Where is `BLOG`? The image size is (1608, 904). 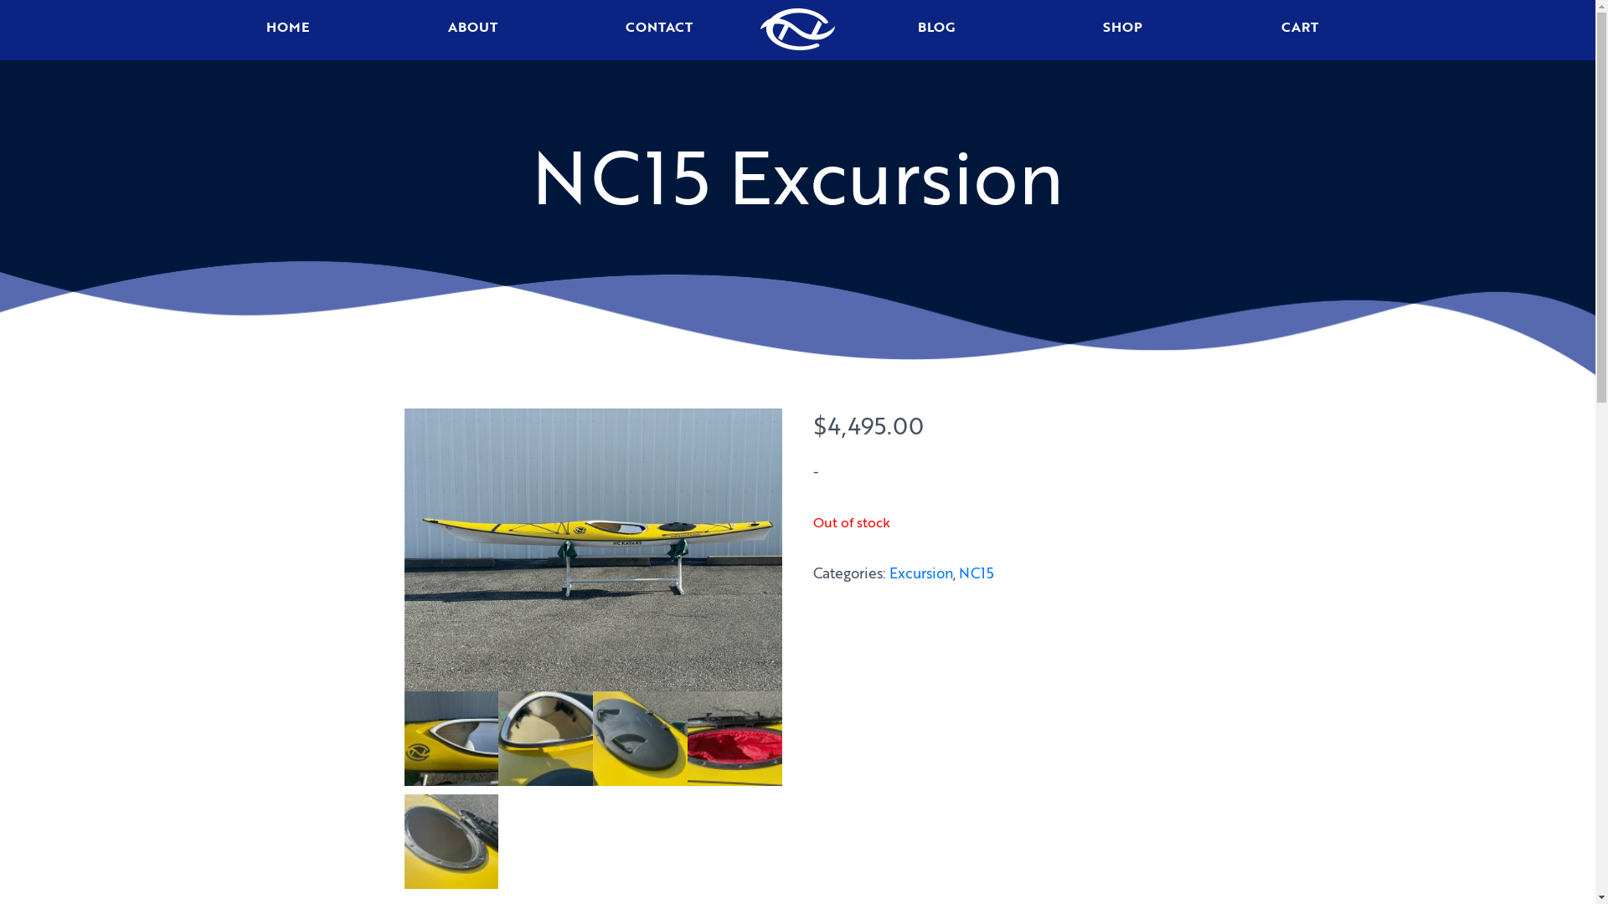
BLOG is located at coordinates (937, 30).